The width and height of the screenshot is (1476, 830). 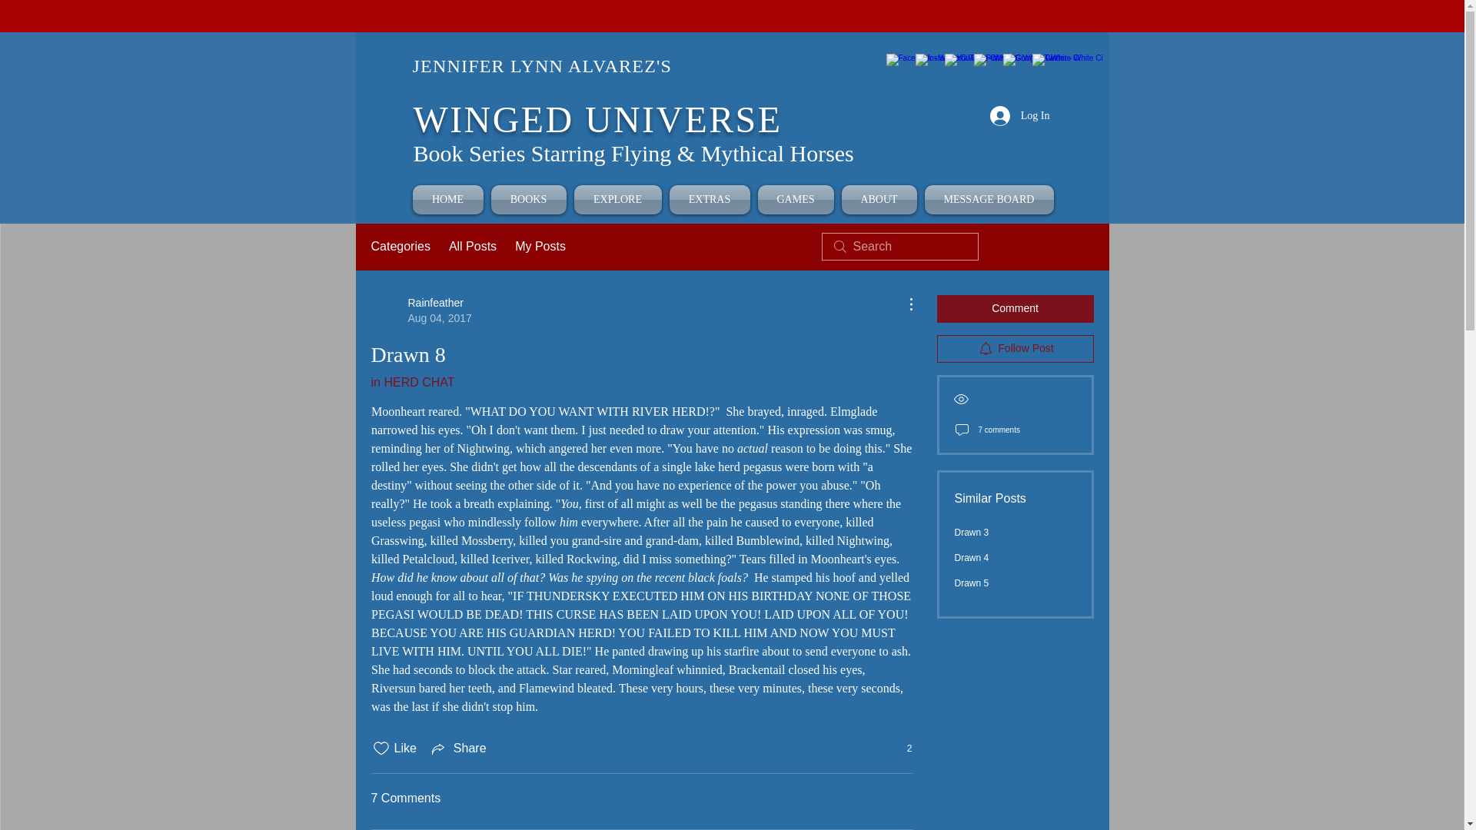 I want to click on EXPLORE, so click(x=617, y=199).